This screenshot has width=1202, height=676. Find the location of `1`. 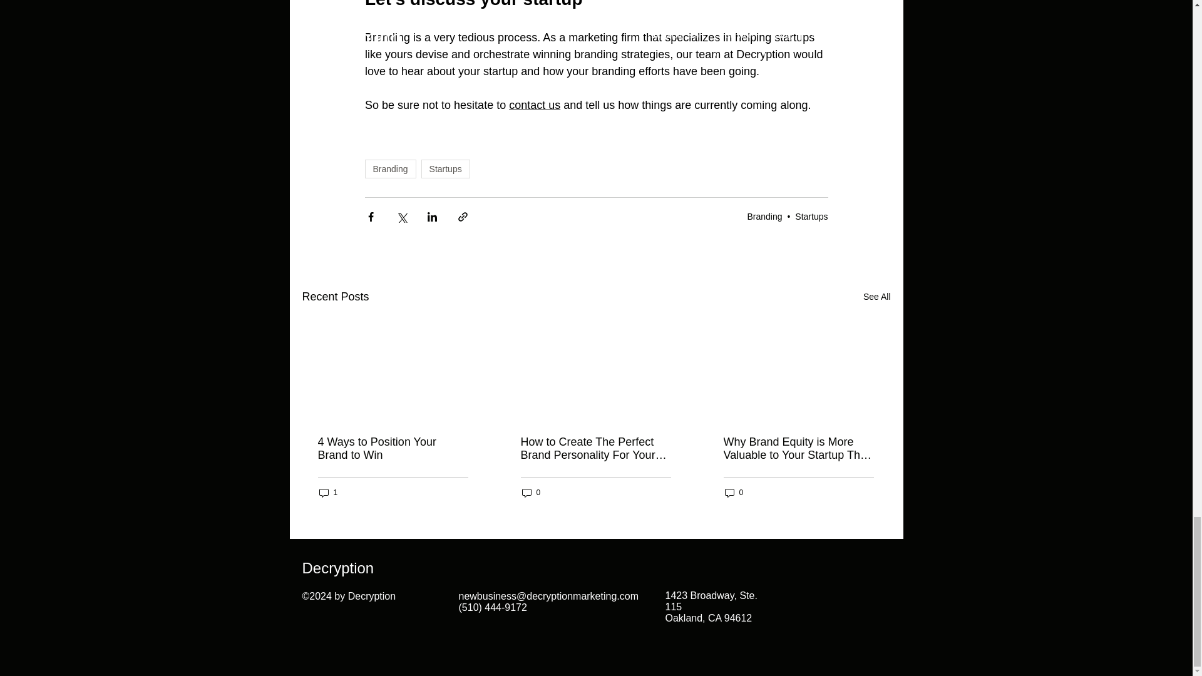

1 is located at coordinates (328, 493).